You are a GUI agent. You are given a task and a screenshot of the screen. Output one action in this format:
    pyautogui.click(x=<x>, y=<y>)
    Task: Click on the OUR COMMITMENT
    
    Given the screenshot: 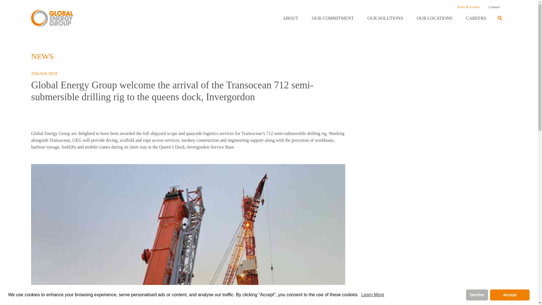 What is the action you would take?
    pyautogui.click(x=333, y=18)
    